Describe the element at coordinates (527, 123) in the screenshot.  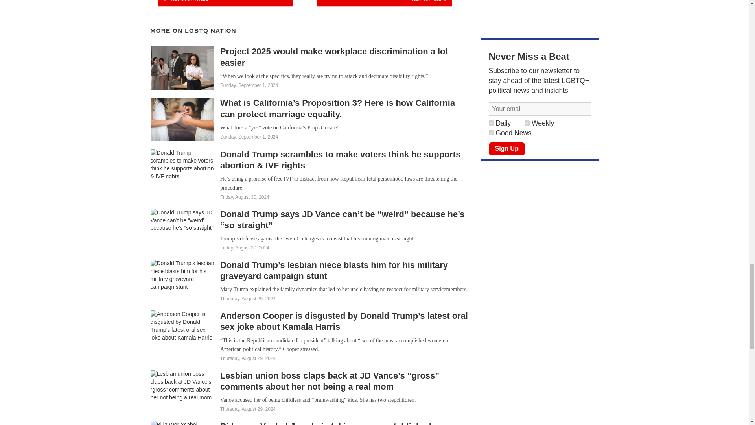
I see `1920884` at that location.